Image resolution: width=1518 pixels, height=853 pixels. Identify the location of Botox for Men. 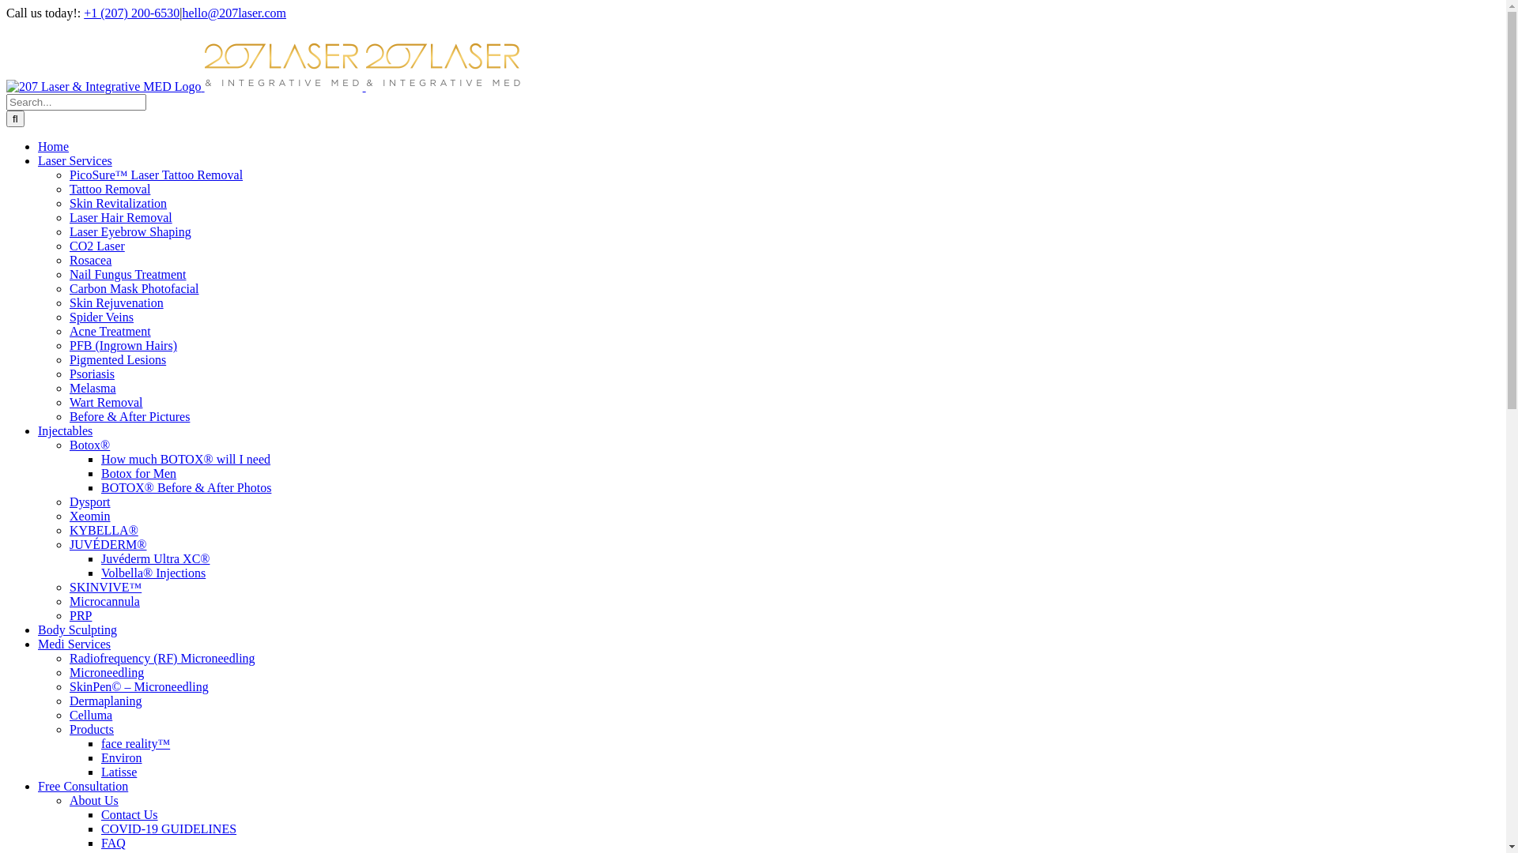
(139, 474).